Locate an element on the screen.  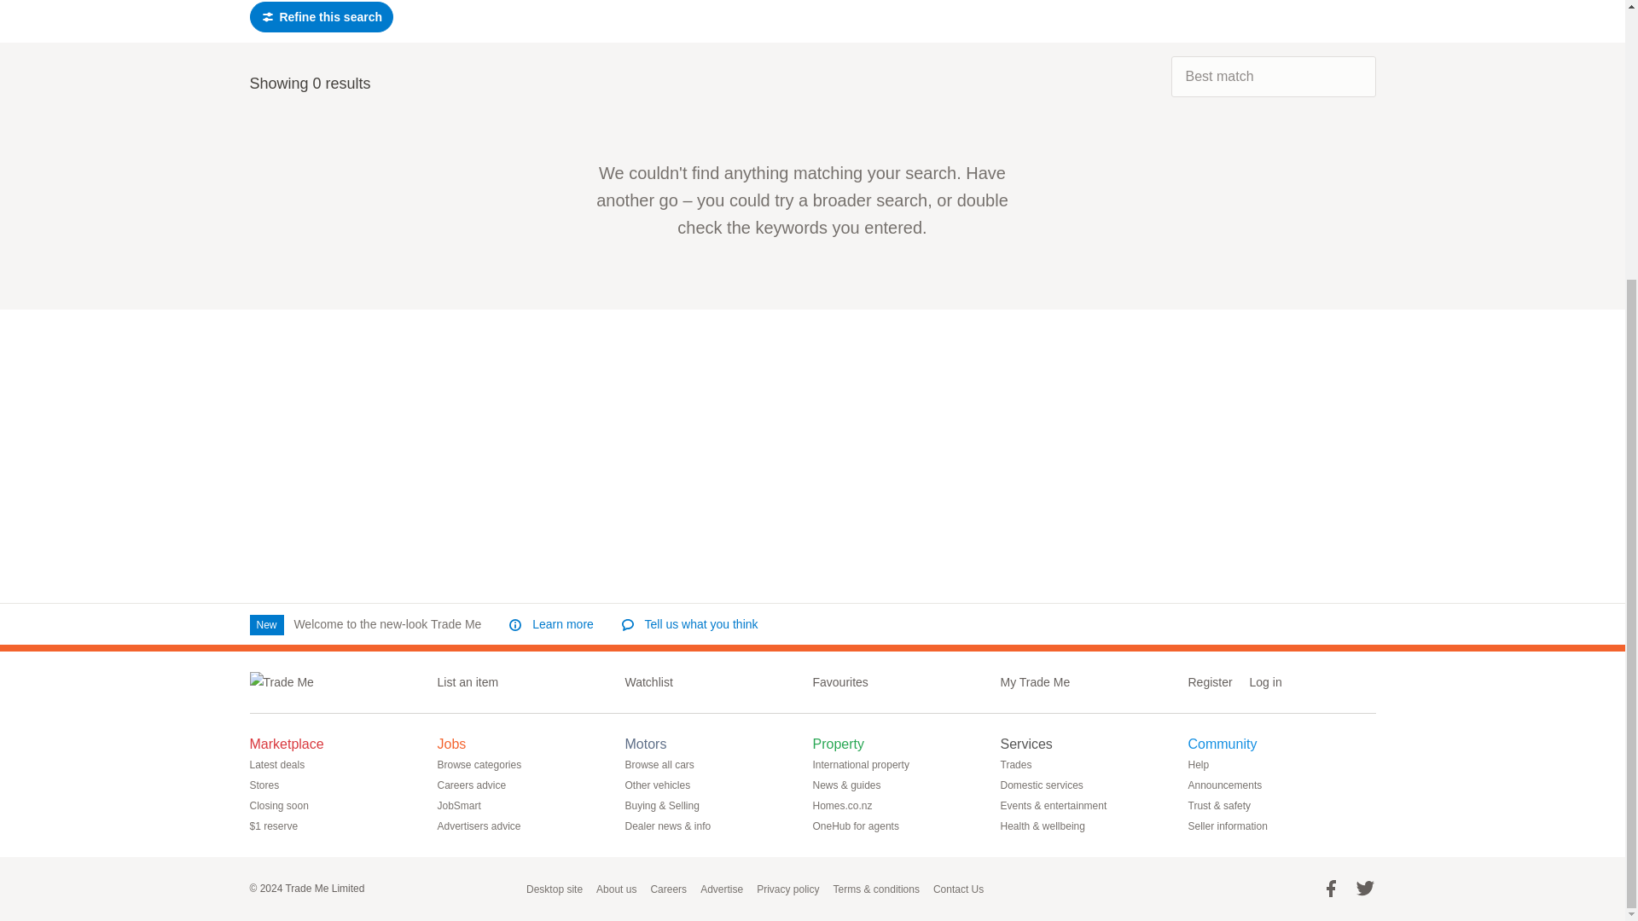
List an item is located at coordinates (474, 682).